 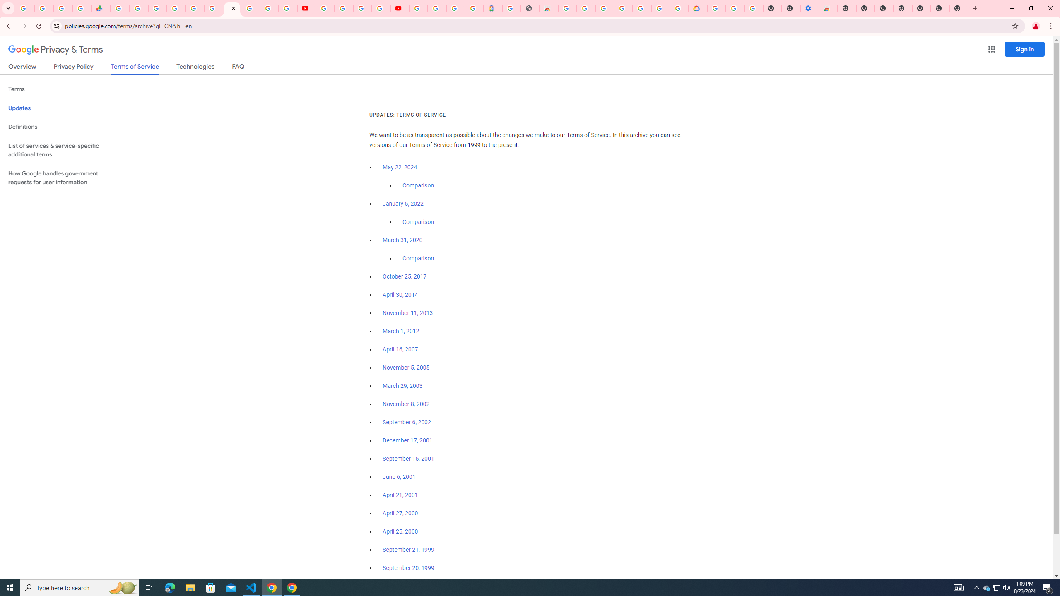 I want to click on New Tab, so click(x=847, y=8).